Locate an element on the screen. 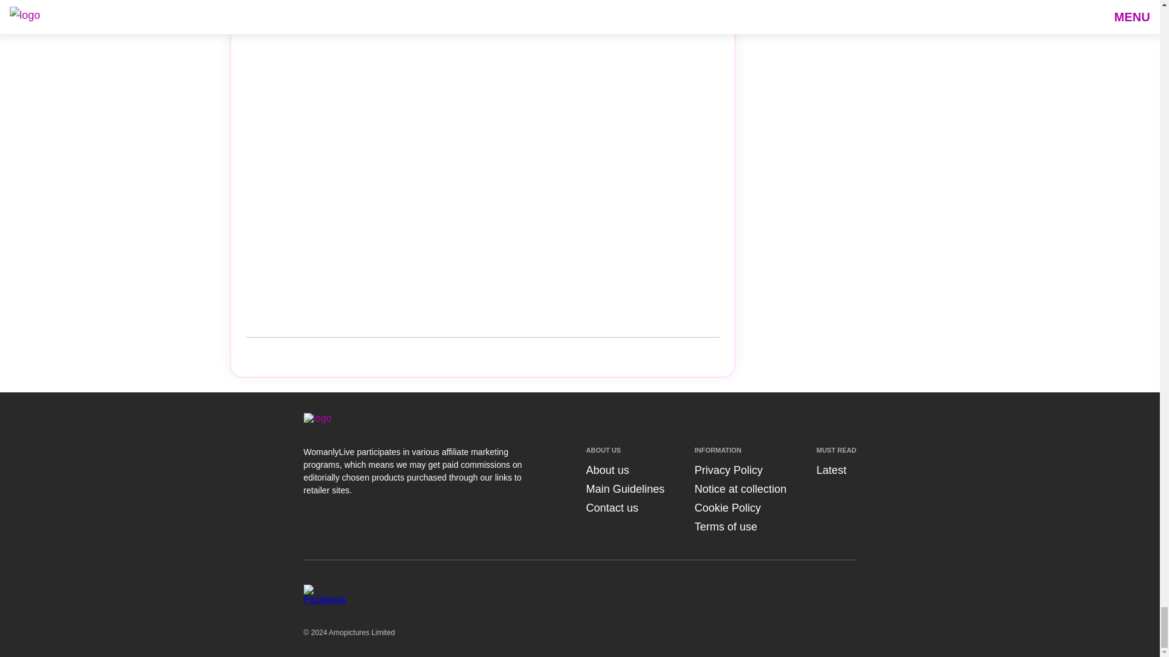  Privacy Policy is located at coordinates (728, 470).